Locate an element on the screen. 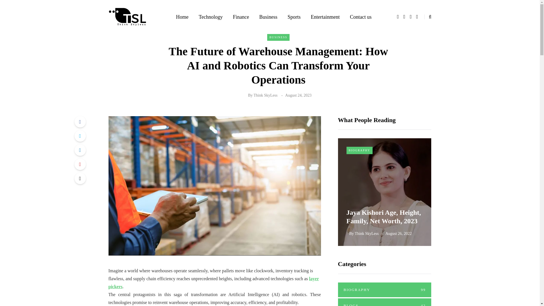  Search is located at coordinates (16, 6).